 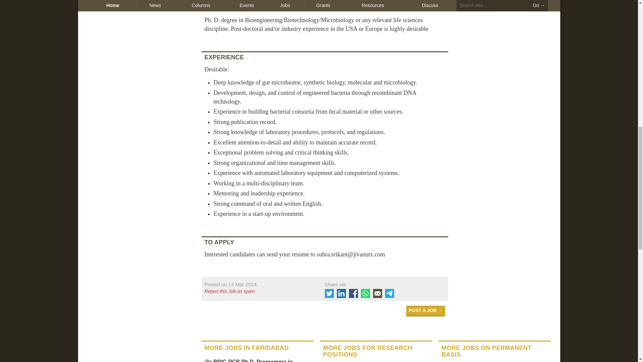 I want to click on Whatsapp, so click(x=365, y=293).